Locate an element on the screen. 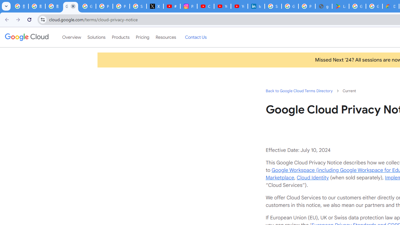 The height and width of the screenshot is (225, 400). Pricing is located at coordinates (142, 37).